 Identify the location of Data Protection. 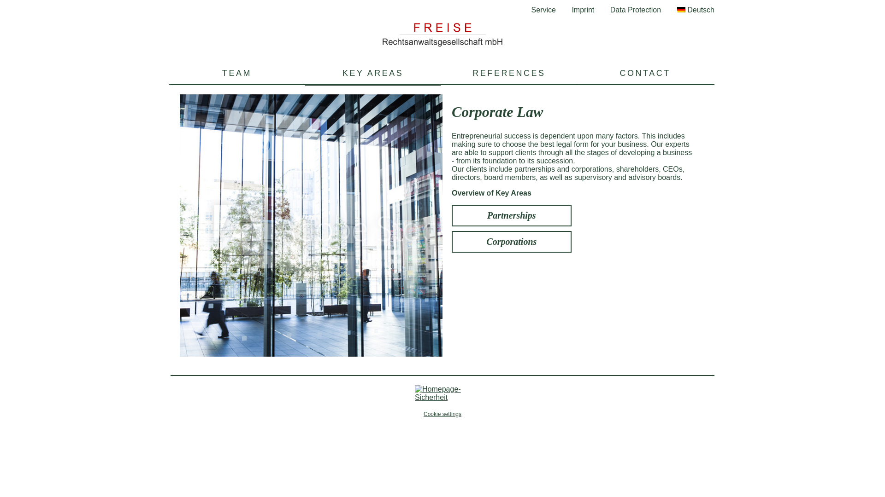
(636, 10).